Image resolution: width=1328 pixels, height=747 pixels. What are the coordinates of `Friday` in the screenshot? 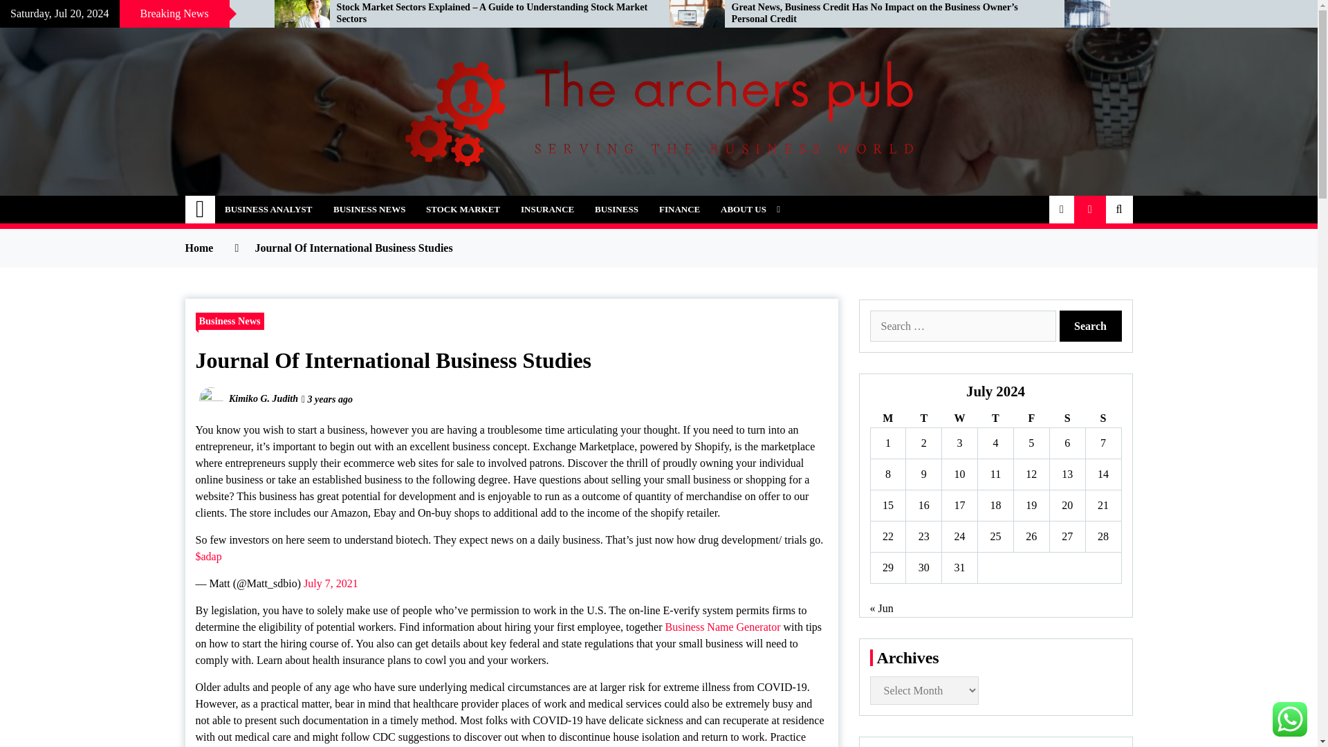 It's located at (1031, 418).